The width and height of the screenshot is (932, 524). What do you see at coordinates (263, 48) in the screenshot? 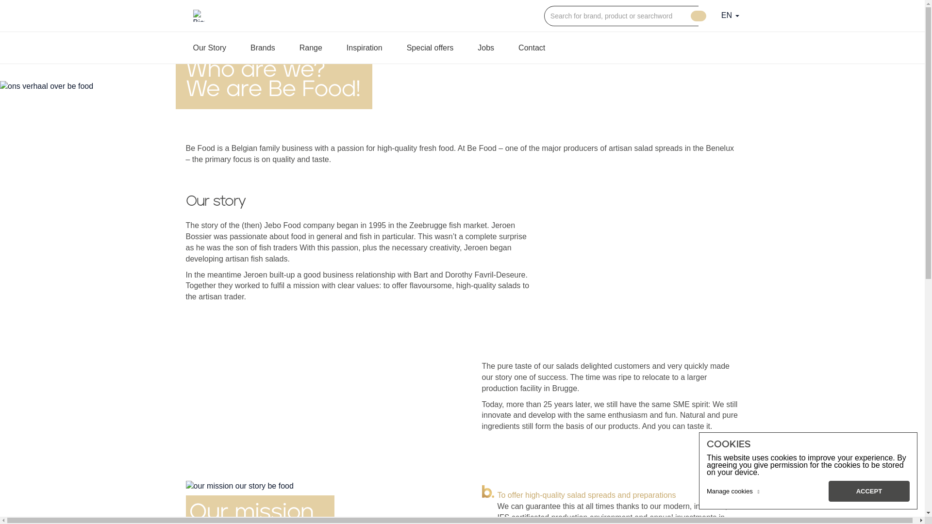
I see `Brands` at bounding box center [263, 48].